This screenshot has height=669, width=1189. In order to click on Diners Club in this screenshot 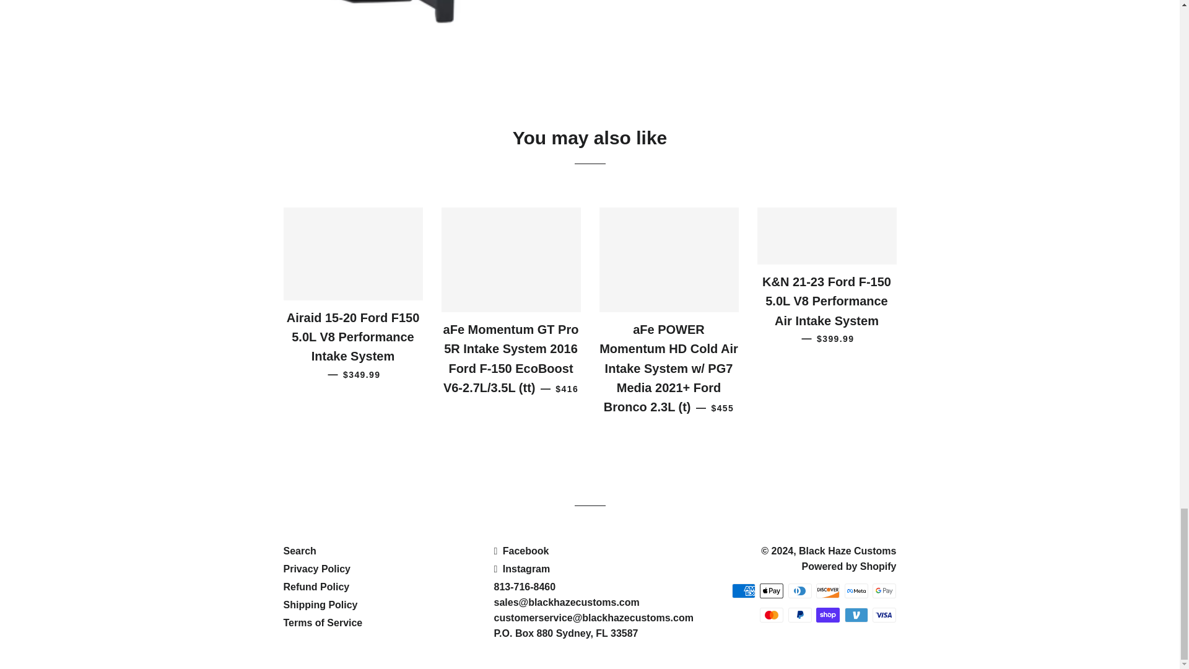, I will do `click(800, 590)`.